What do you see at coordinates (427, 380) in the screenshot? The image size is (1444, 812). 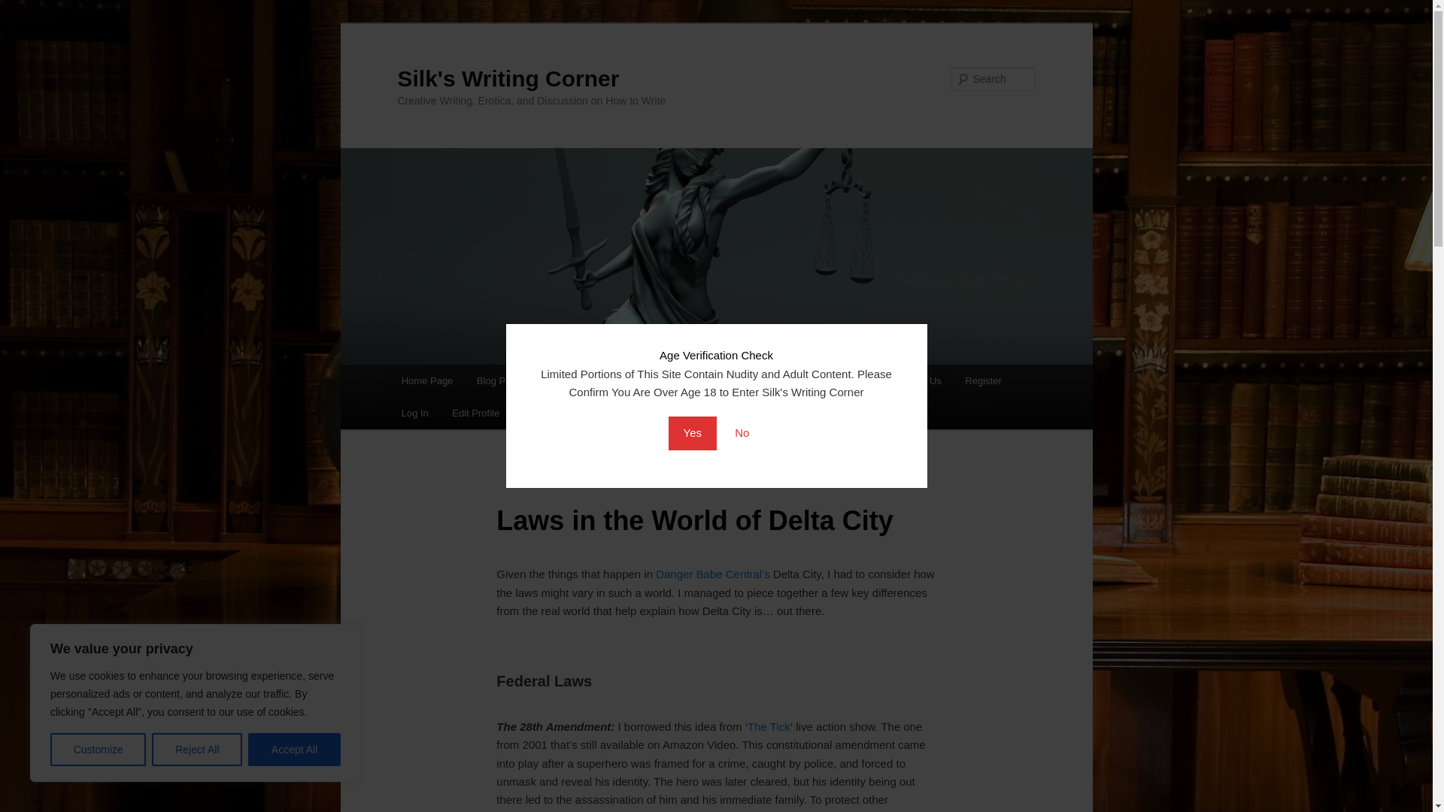 I see `Home Page` at bounding box center [427, 380].